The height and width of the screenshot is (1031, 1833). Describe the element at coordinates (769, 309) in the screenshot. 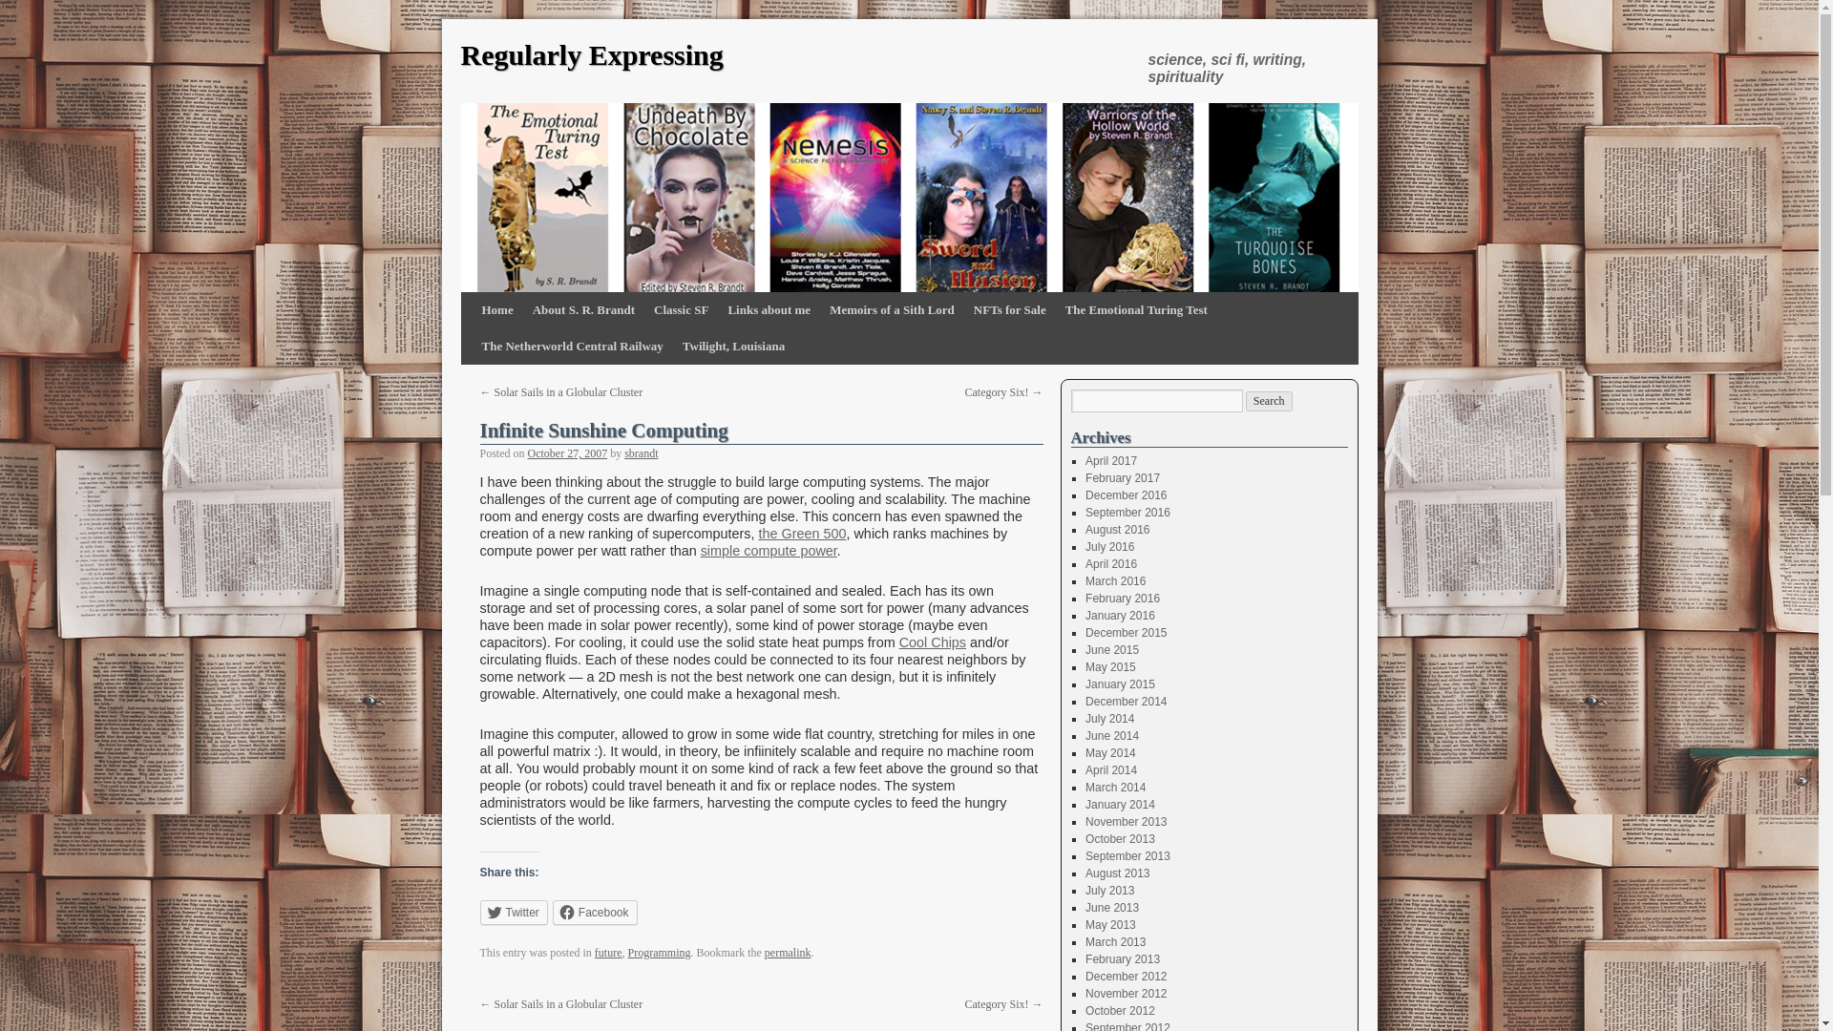

I see `Links about me` at that location.